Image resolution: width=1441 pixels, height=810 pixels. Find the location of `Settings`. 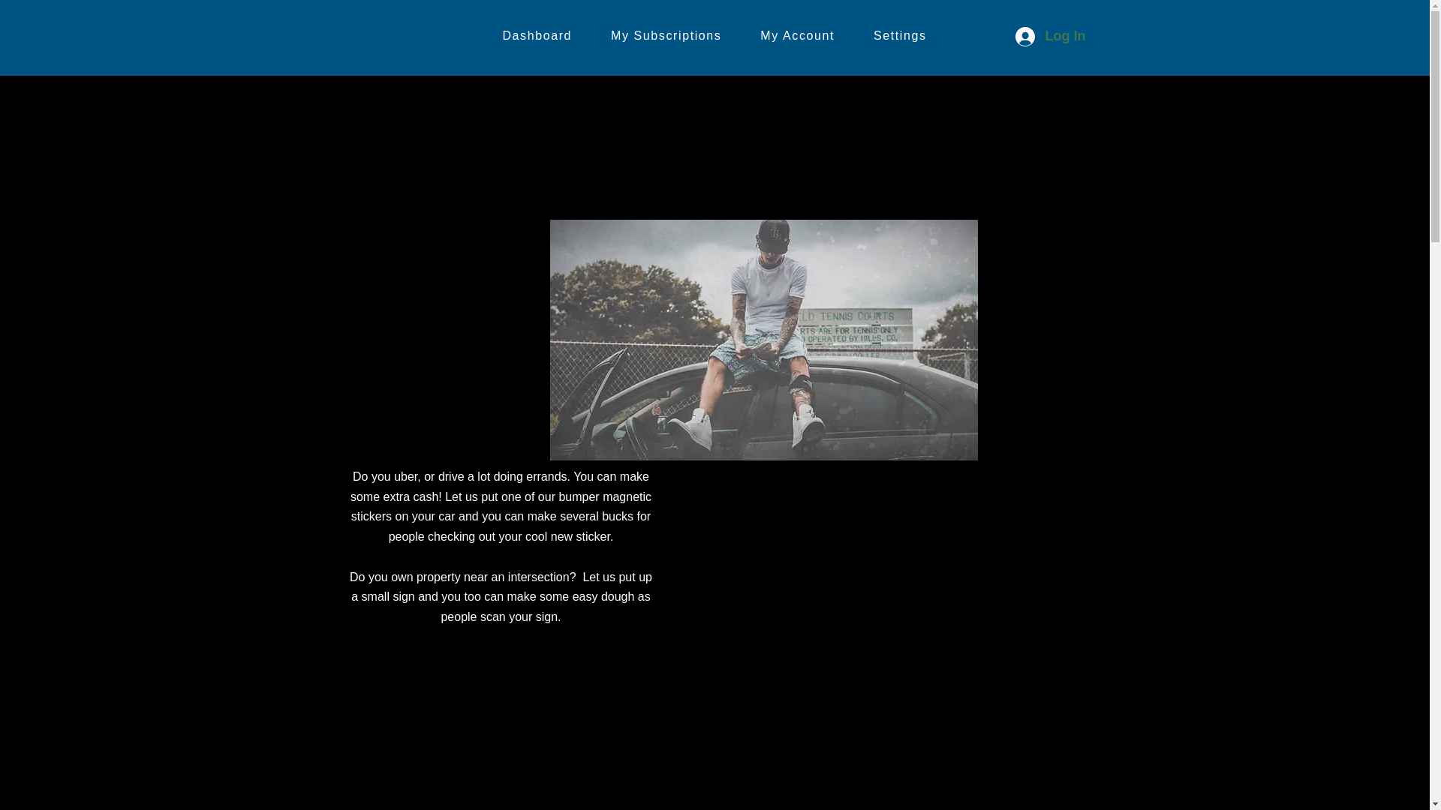

Settings is located at coordinates (901, 36).